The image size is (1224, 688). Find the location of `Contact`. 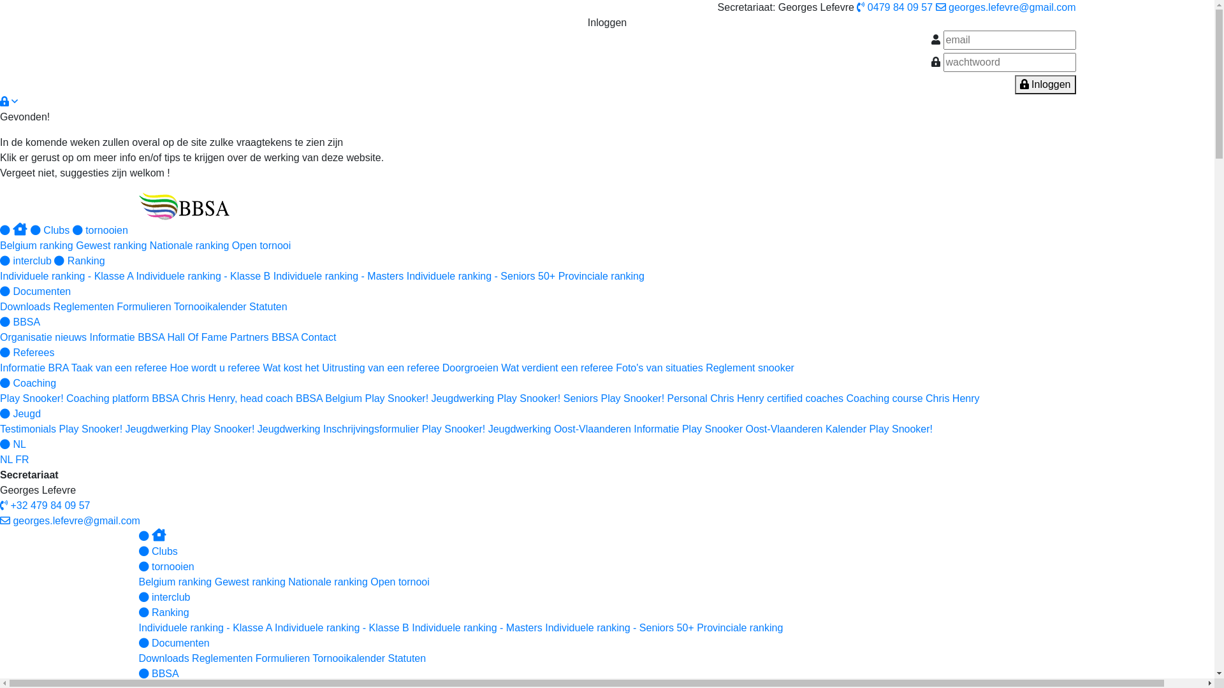

Contact is located at coordinates (319, 338).